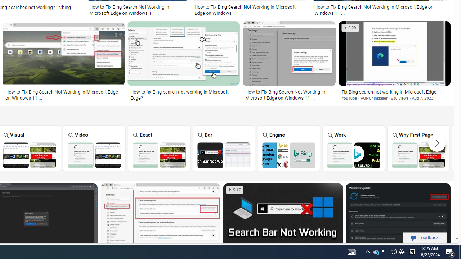  I want to click on Bing Search Bar Not Working, so click(224, 155).